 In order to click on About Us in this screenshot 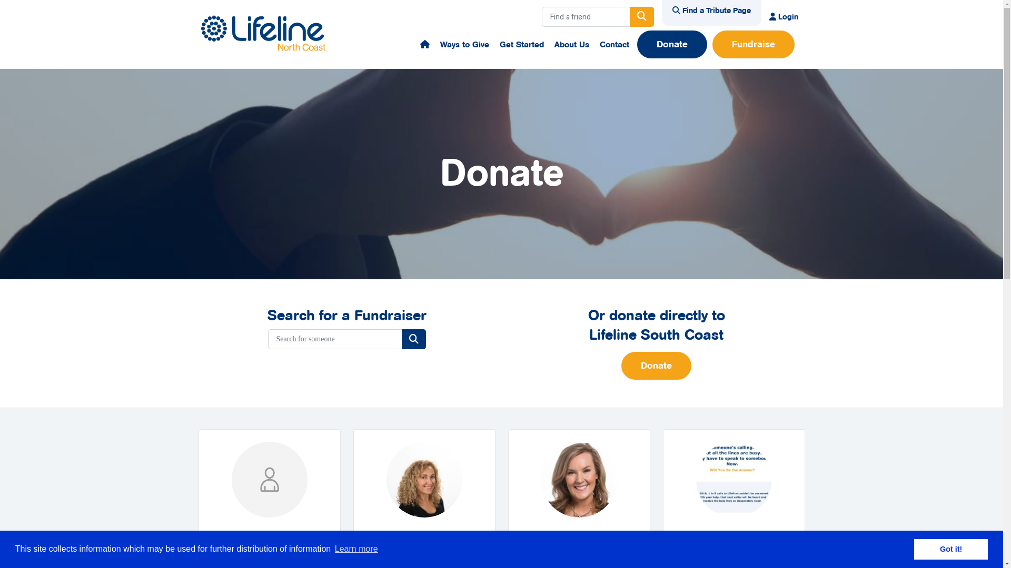, I will do `click(571, 44)`.